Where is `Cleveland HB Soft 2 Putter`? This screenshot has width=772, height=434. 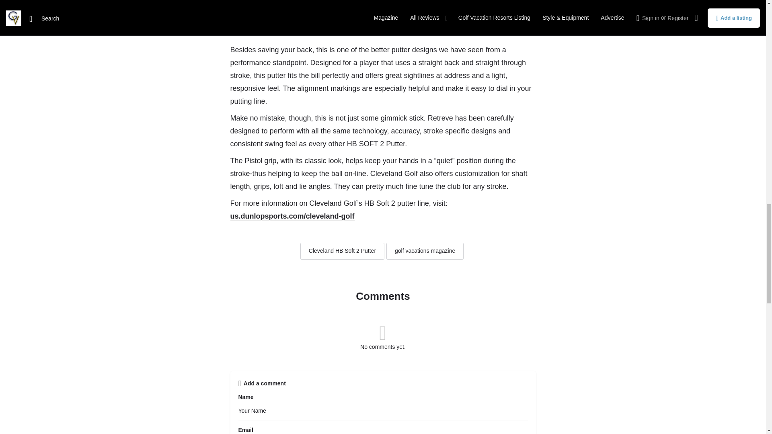 Cleveland HB Soft 2 Putter is located at coordinates (342, 251).